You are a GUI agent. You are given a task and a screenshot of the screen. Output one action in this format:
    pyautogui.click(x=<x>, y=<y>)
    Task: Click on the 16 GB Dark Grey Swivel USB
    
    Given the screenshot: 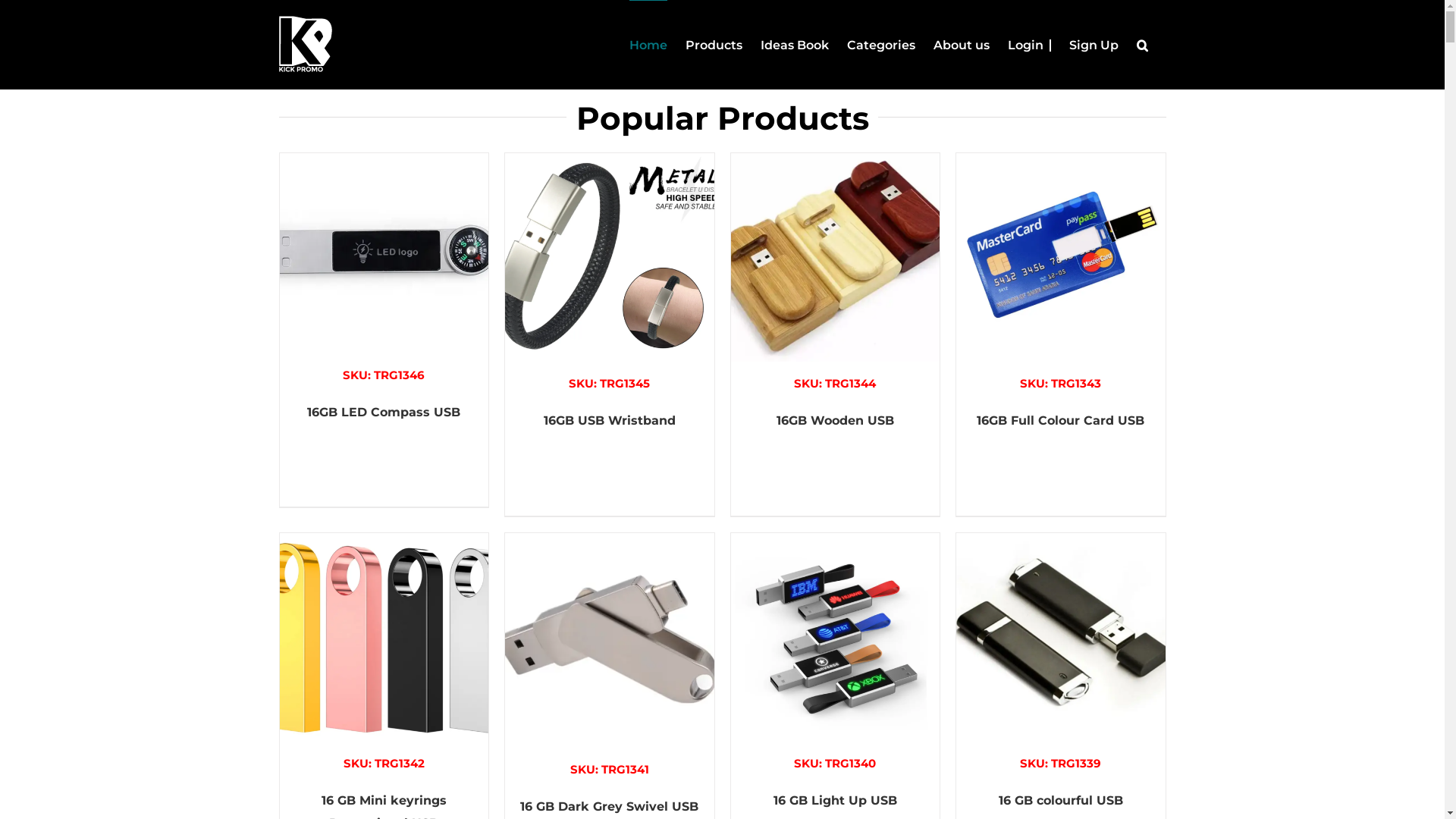 What is the action you would take?
    pyautogui.click(x=610, y=807)
    